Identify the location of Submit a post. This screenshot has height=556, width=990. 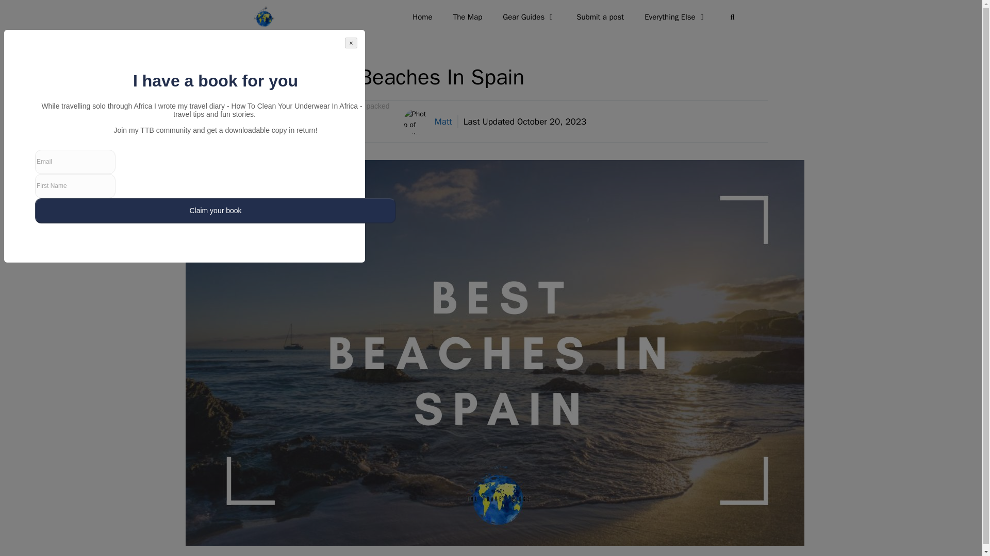
(600, 16).